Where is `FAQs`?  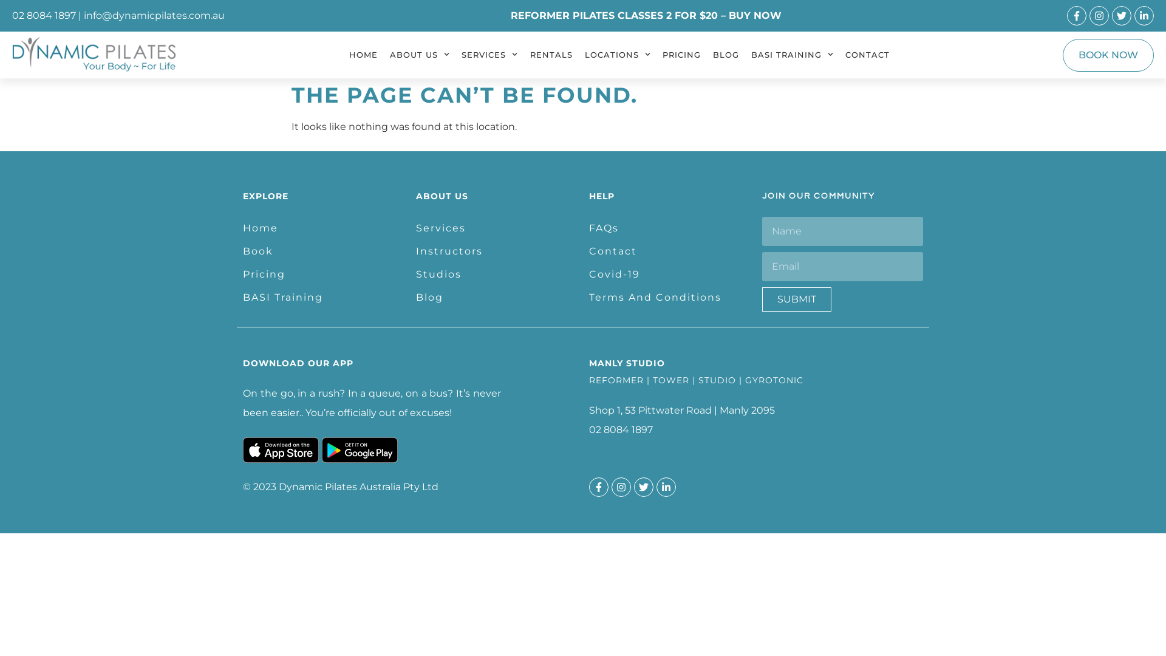
FAQs is located at coordinates (669, 228).